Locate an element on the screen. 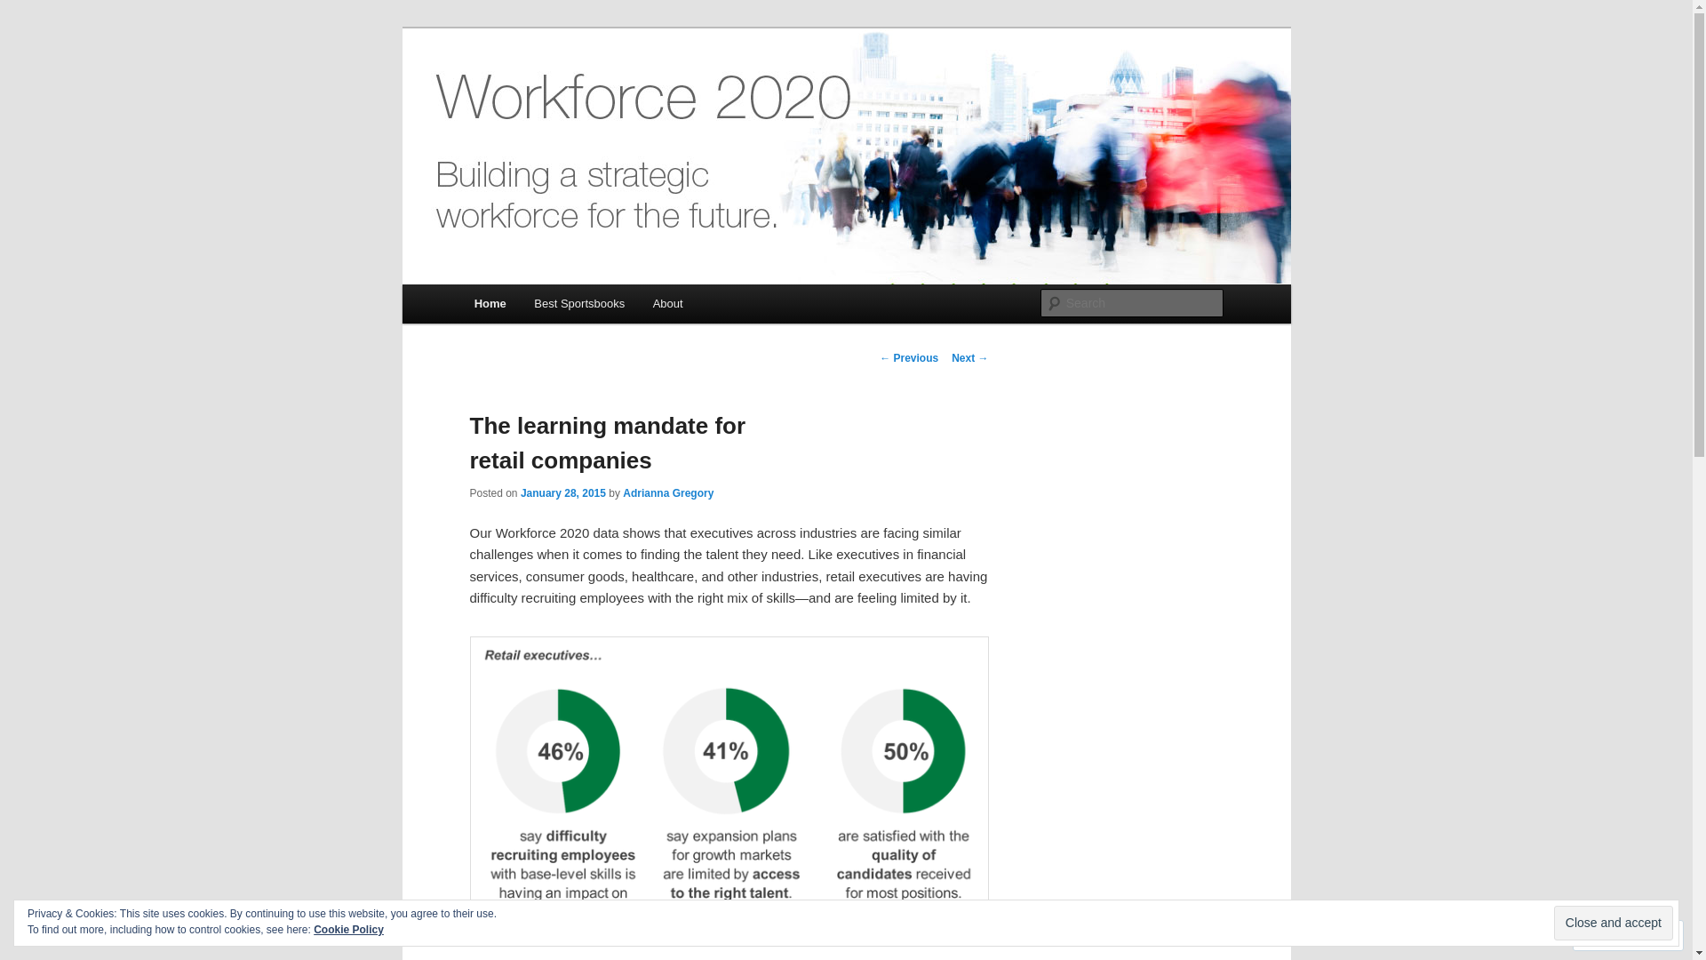 The image size is (1706, 960). Home is located at coordinates (490, 302).